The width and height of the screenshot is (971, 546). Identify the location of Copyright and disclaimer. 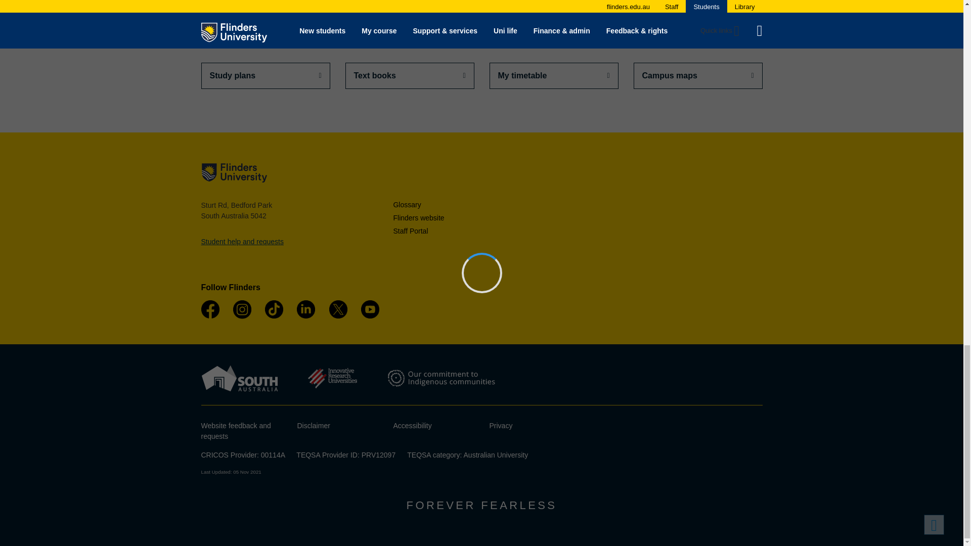
(314, 425).